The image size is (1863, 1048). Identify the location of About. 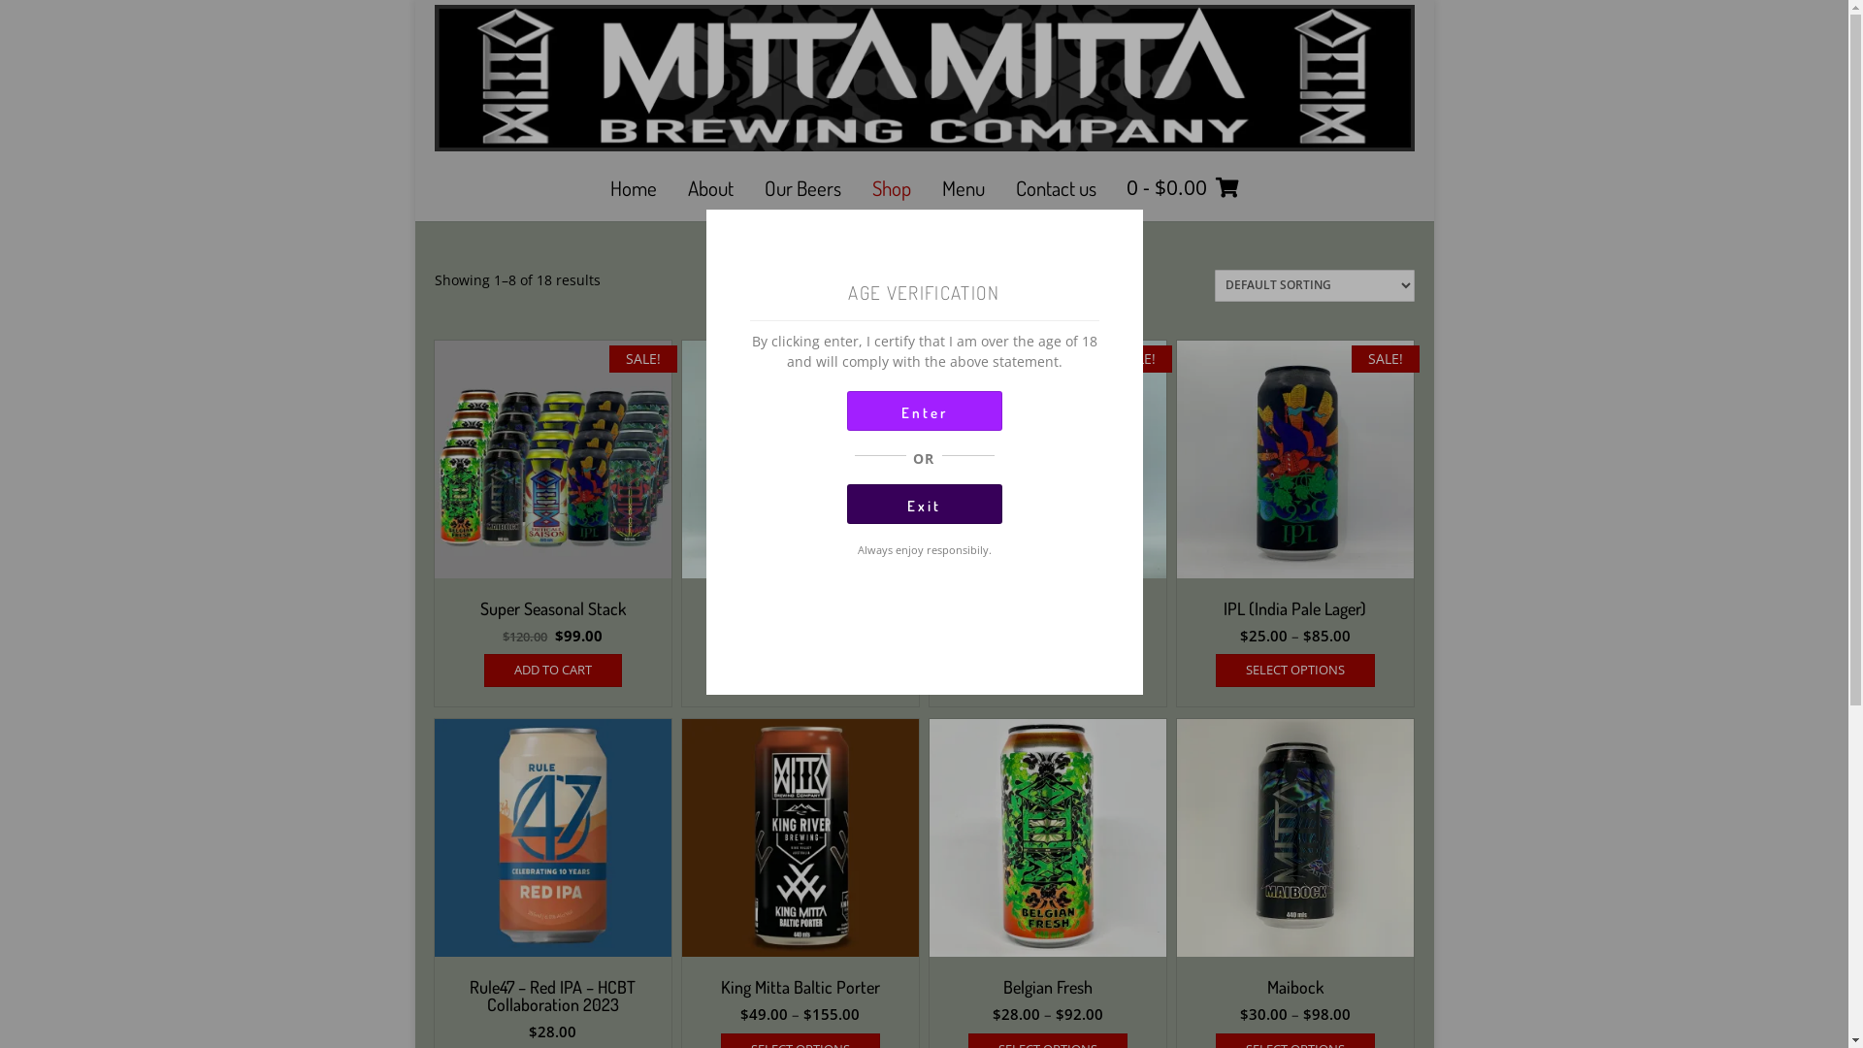
(710, 191).